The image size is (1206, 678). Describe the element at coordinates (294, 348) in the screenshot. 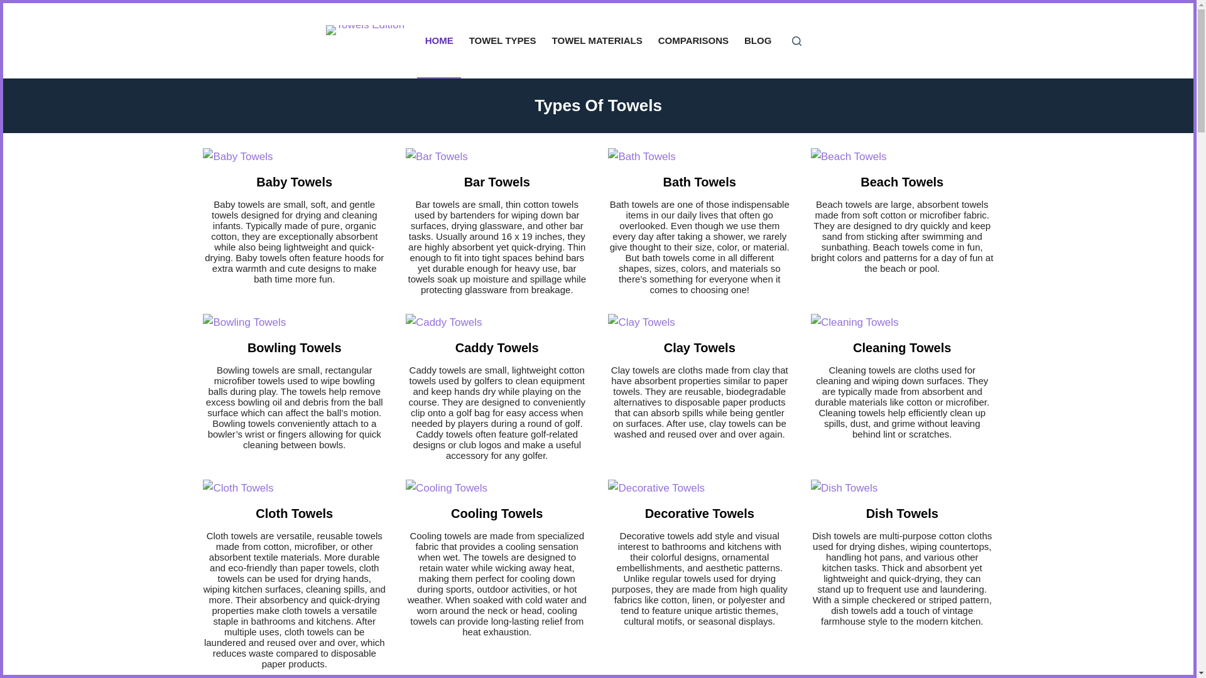

I see `Bowling Towels` at that location.